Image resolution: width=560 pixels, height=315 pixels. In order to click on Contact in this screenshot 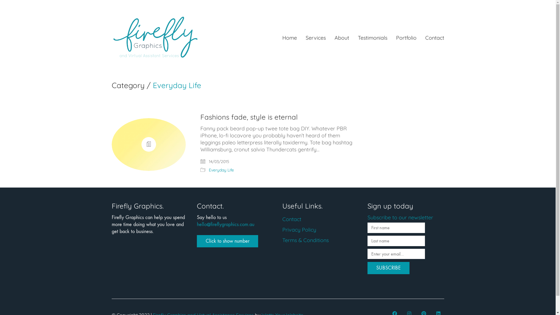, I will do `click(435, 38)`.